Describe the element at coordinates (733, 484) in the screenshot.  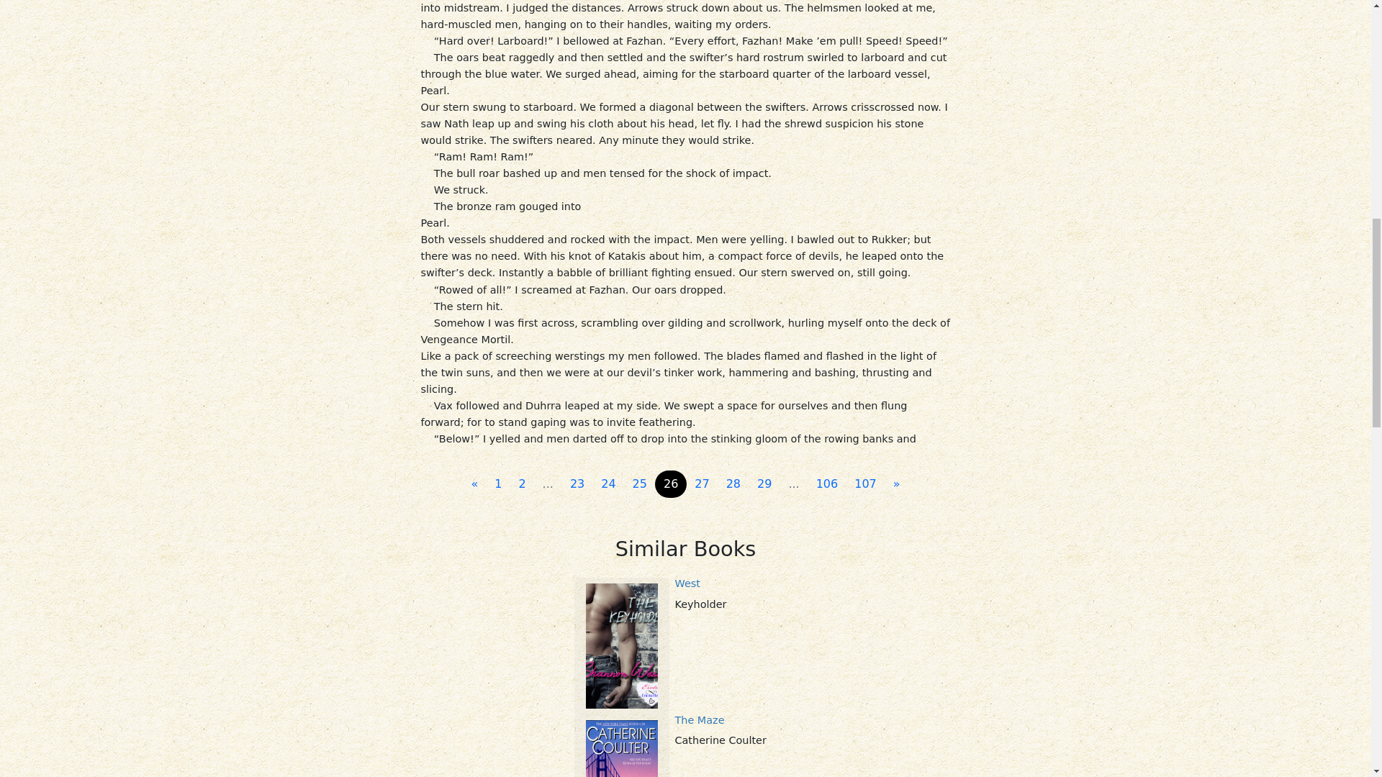
I see `28` at that location.